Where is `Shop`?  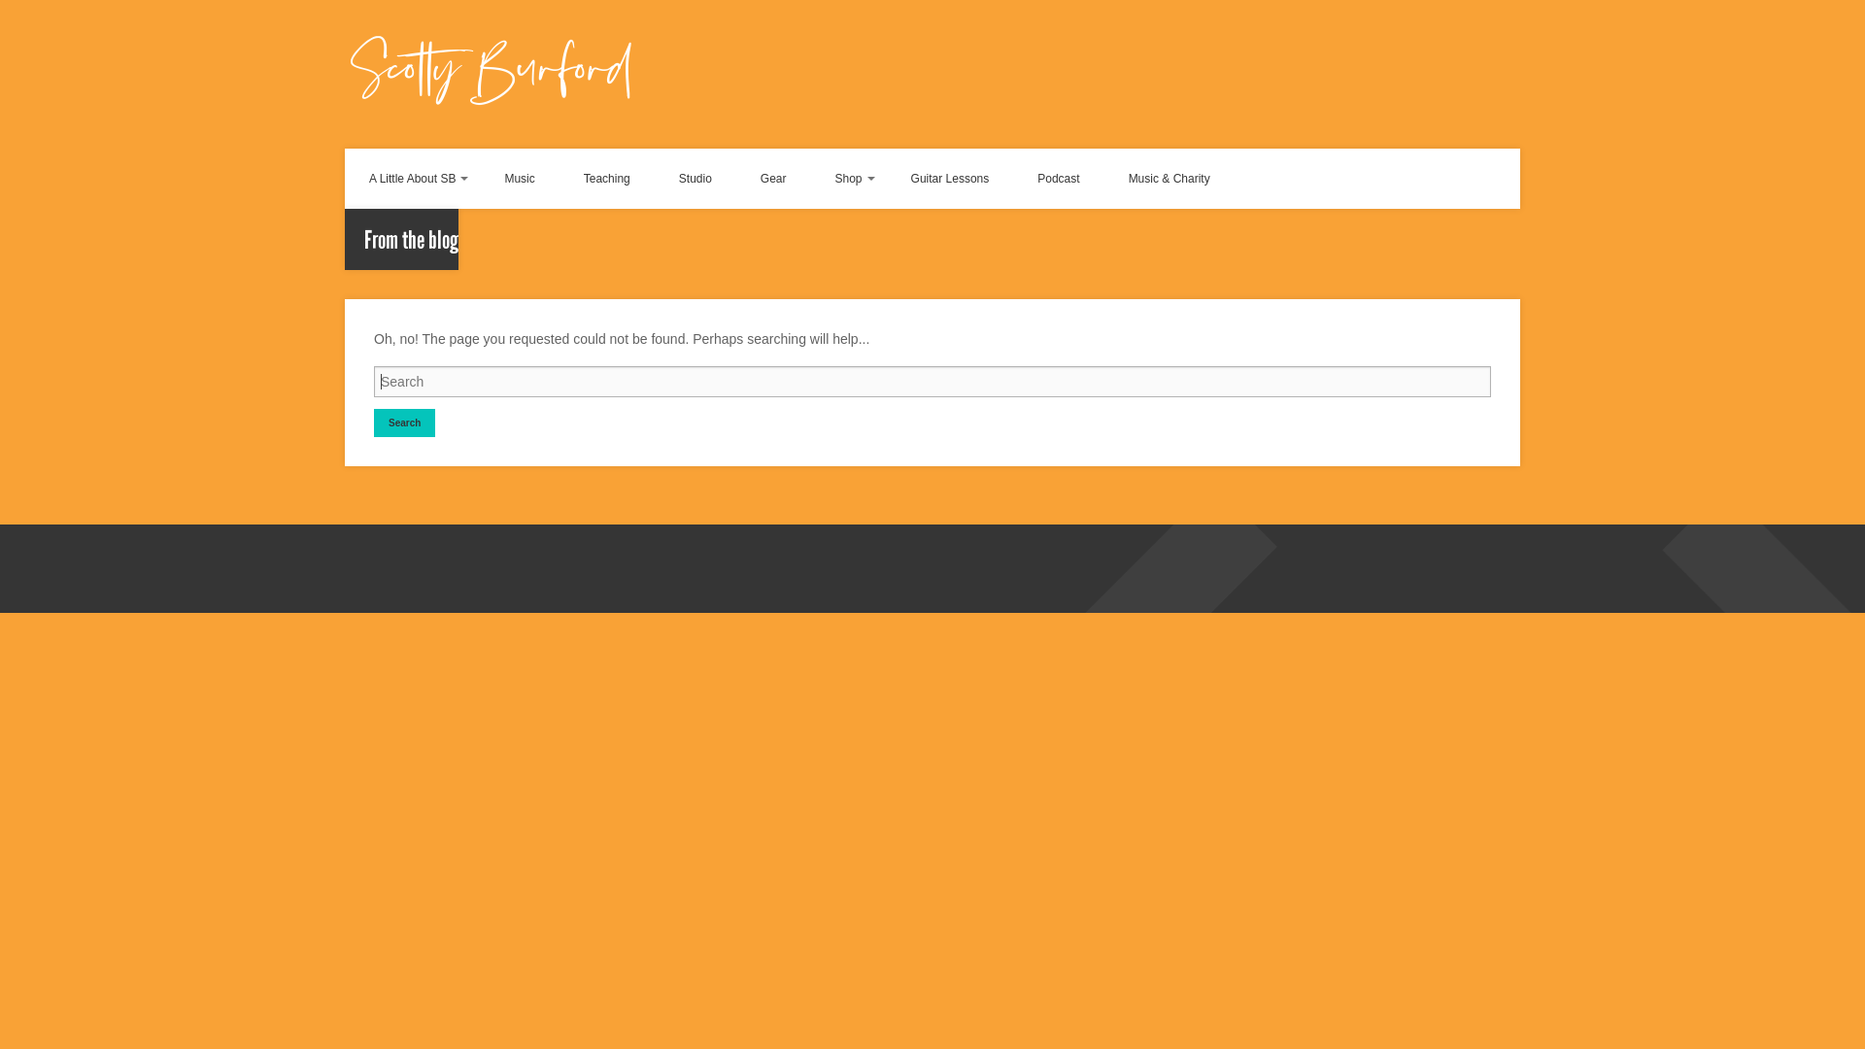
Shop is located at coordinates (849, 179).